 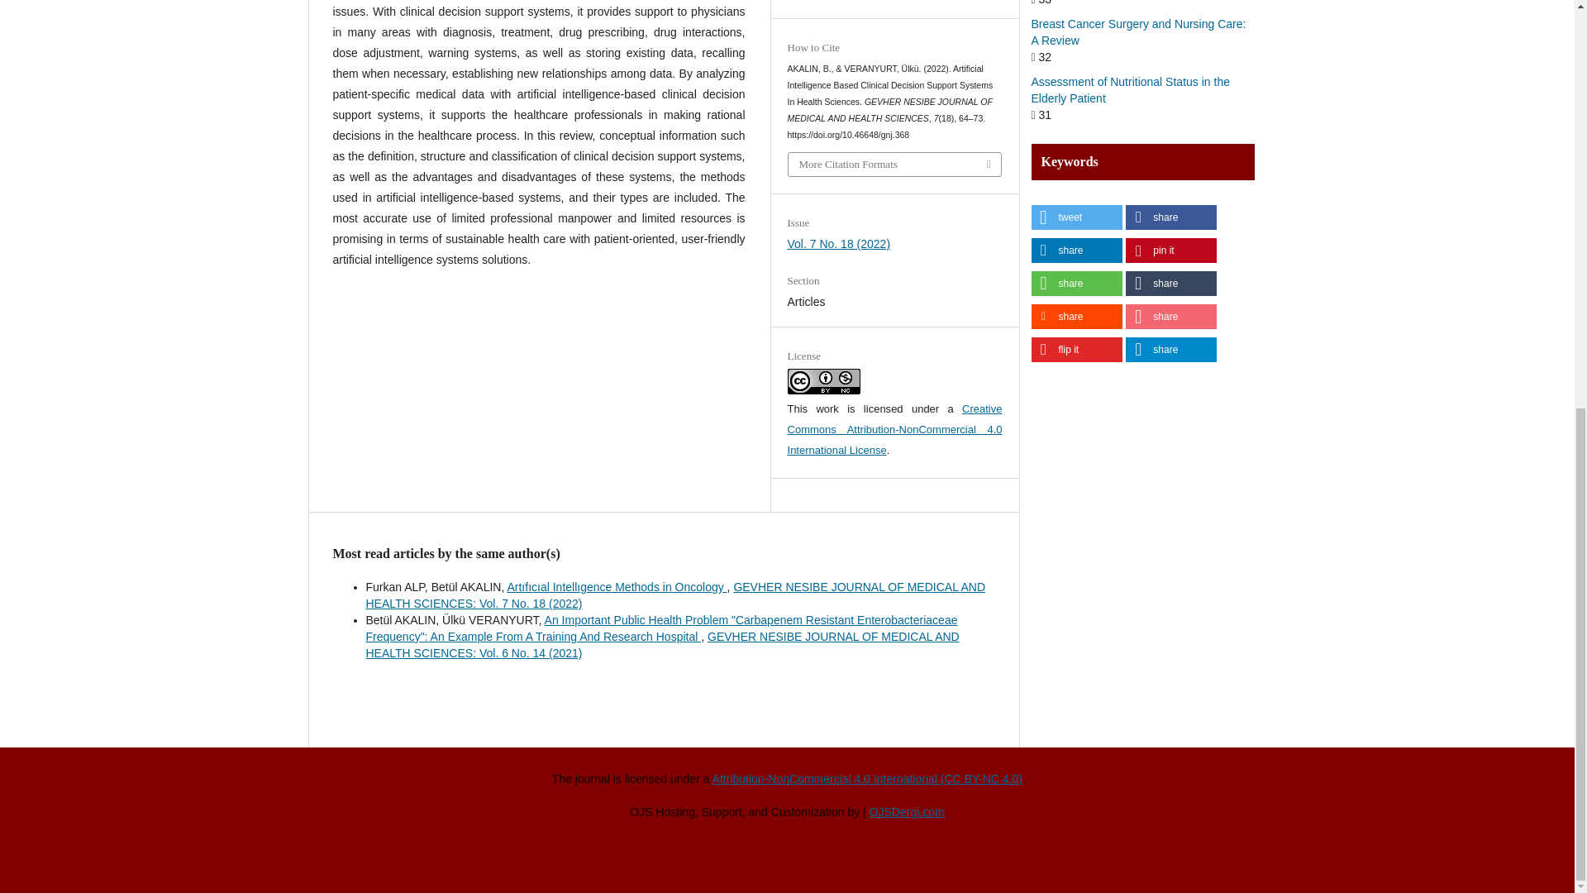 What do you see at coordinates (1170, 250) in the screenshot?
I see `Pin it on Pinterest` at bounding box center [1170, 250].